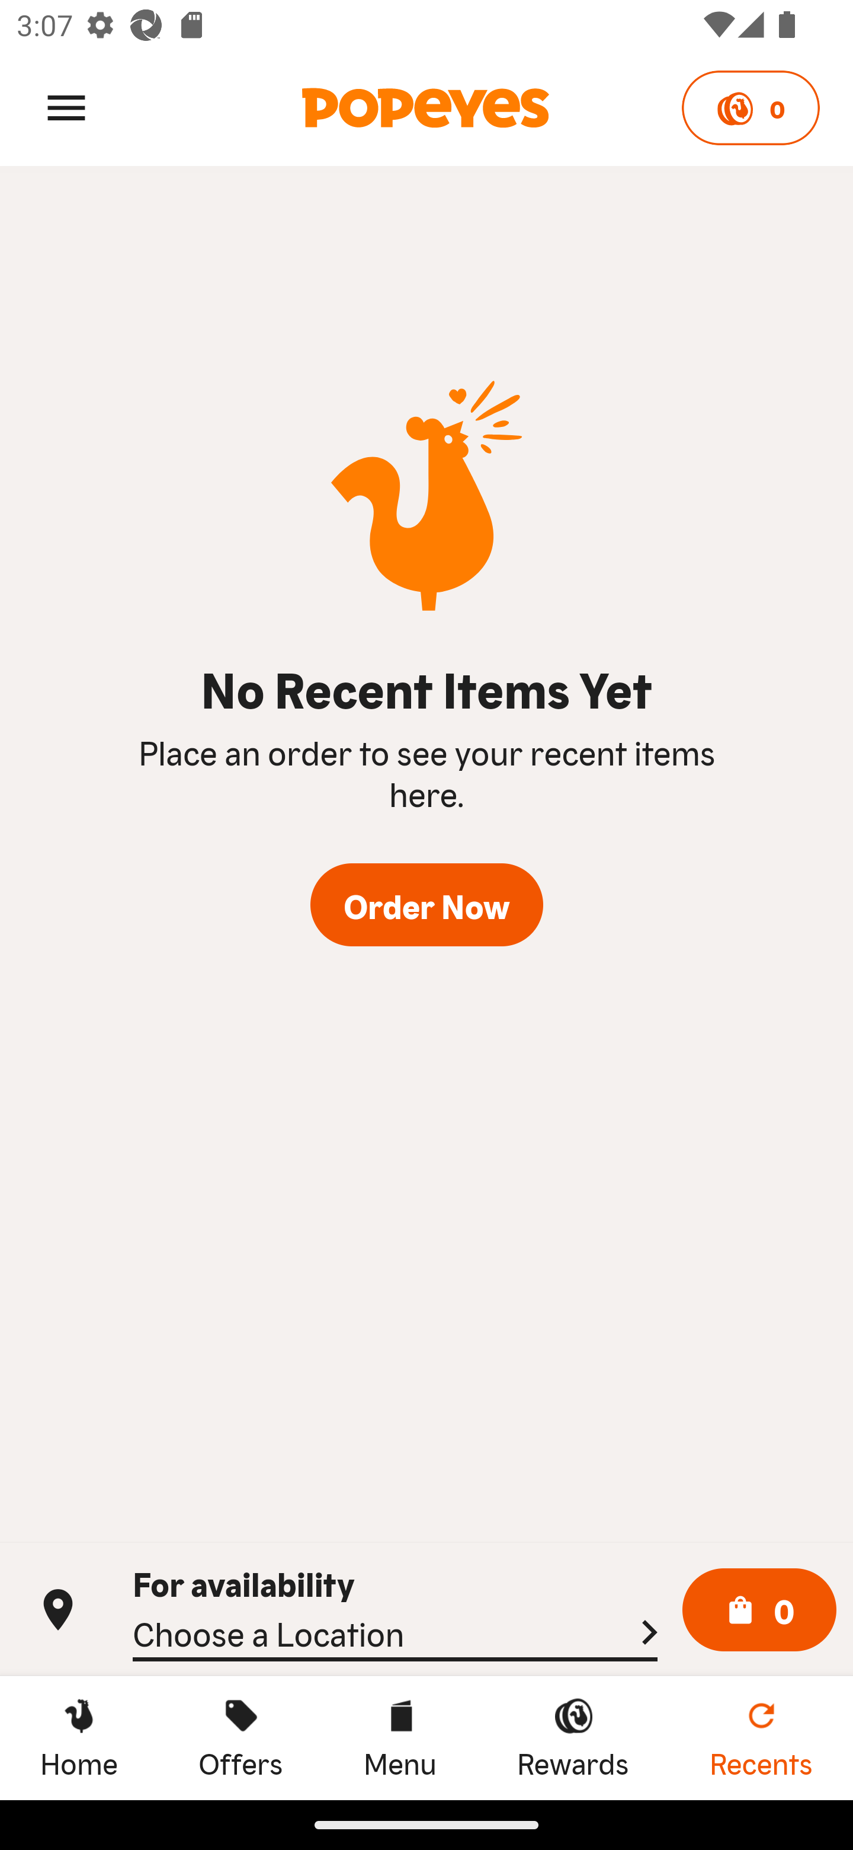 The height and width of the screenshot is (1850, 853). I want to click on 0 Cart total  0, so click(759, 1610).